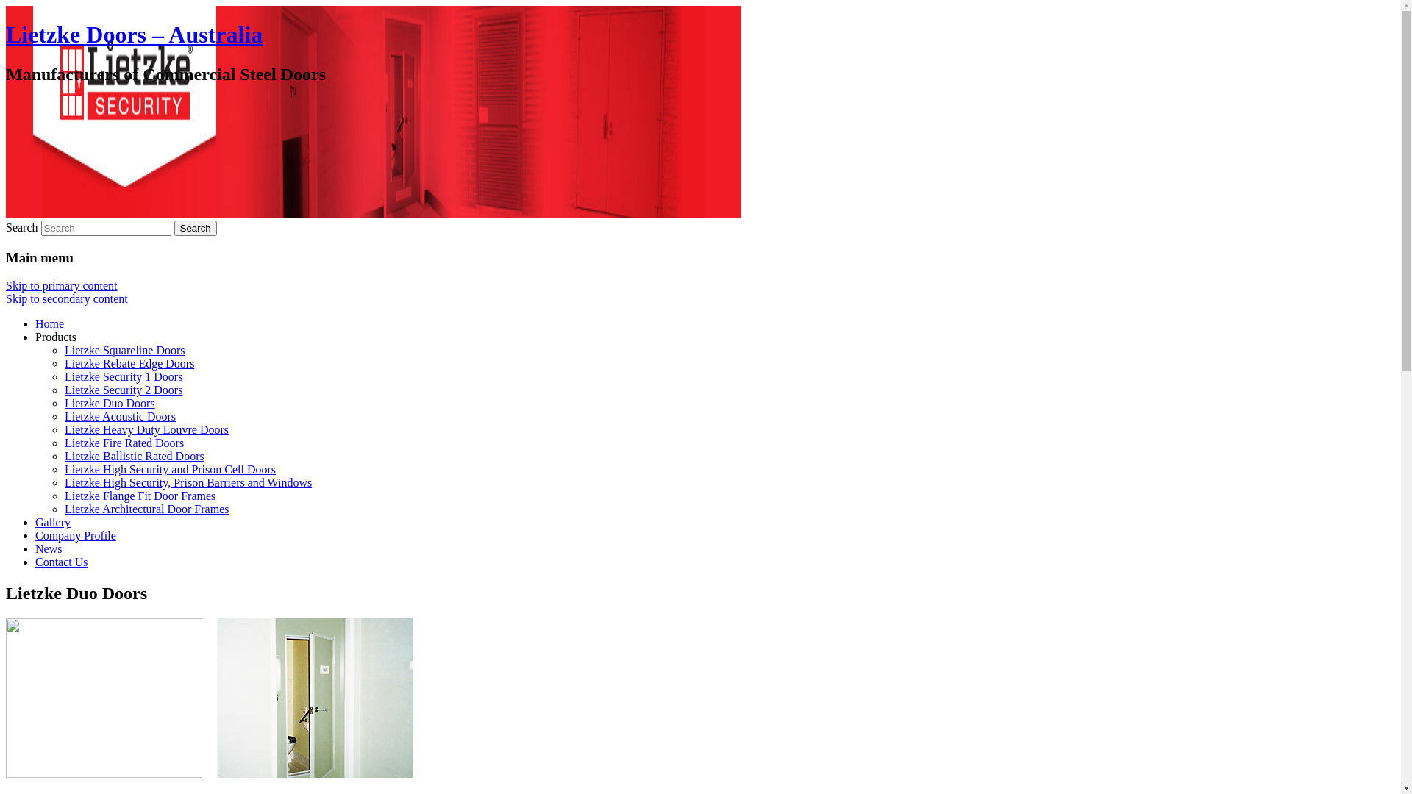  Describe the element at coordinates (129, 363) in the screenshot. I see `Lietzke Rebate Edge Doors` at that location.